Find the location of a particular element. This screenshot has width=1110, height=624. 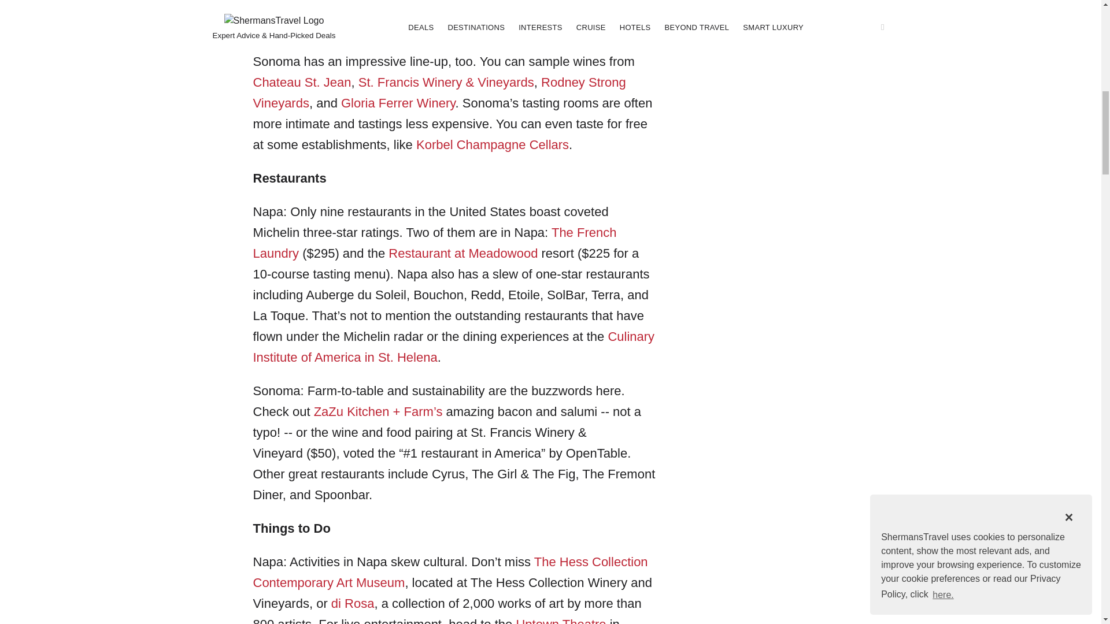

Korbel Champagne Cellars is located at coordinates (493, 144).